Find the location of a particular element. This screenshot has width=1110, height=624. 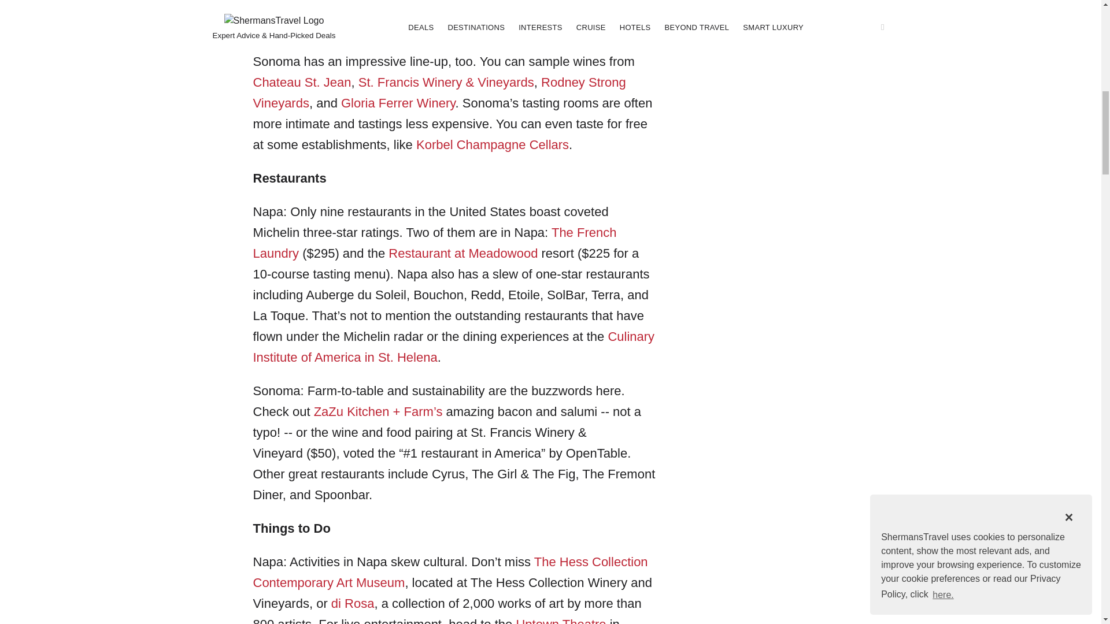

Korbel Champagne Cellars is located at coordinates (493, 144).